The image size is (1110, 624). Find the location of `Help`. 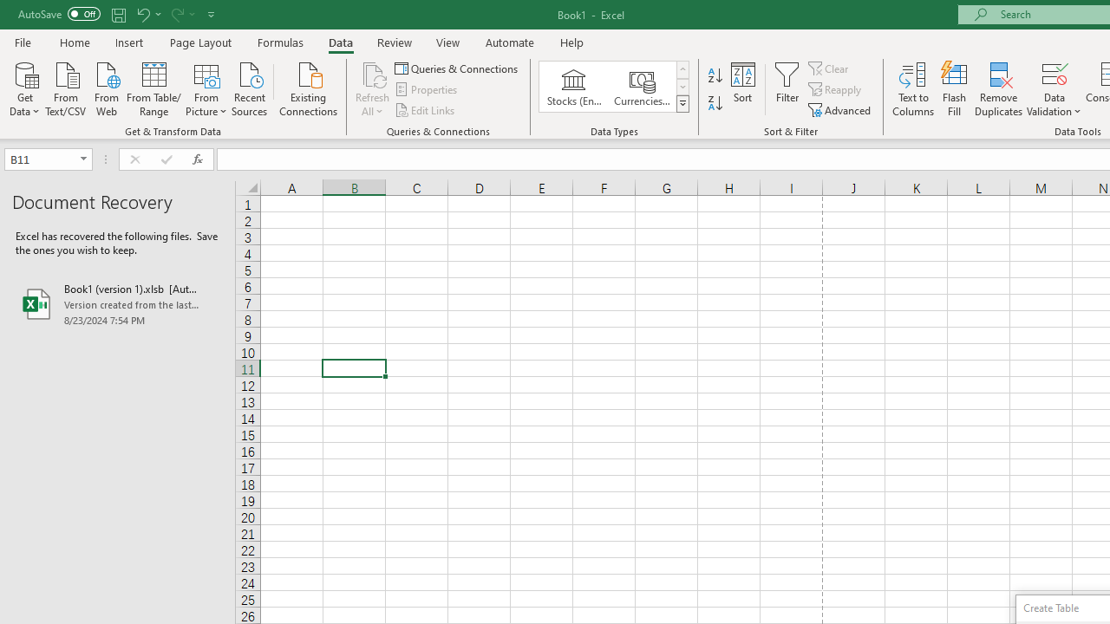

Help is located at coordinates (572, 42).